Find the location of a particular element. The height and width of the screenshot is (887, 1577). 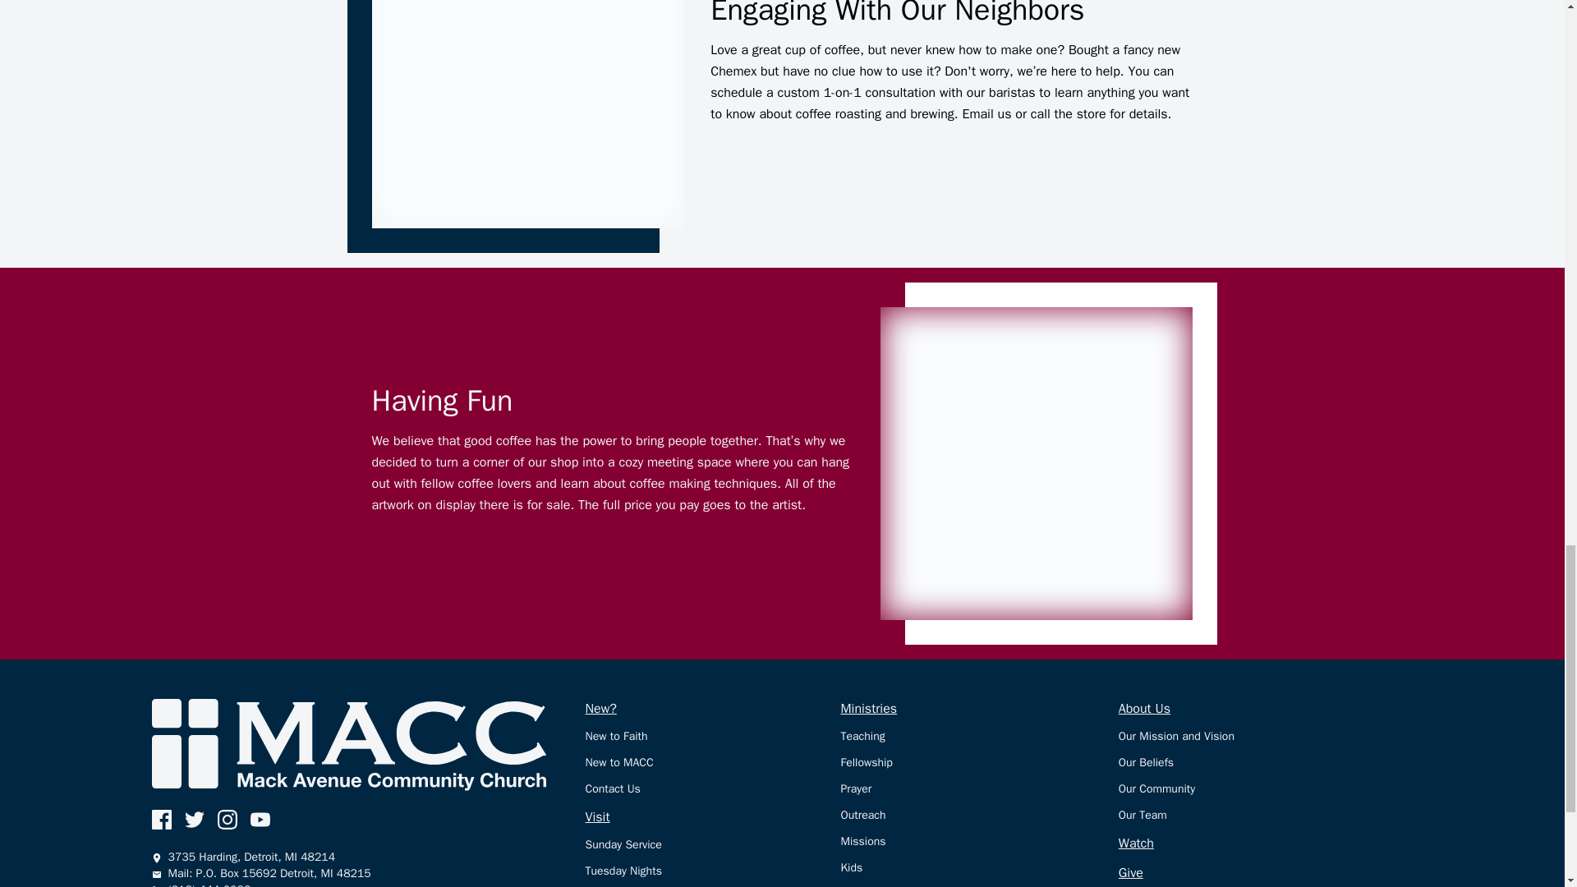

Tuesday Nights is located at coordinates (713, 875).